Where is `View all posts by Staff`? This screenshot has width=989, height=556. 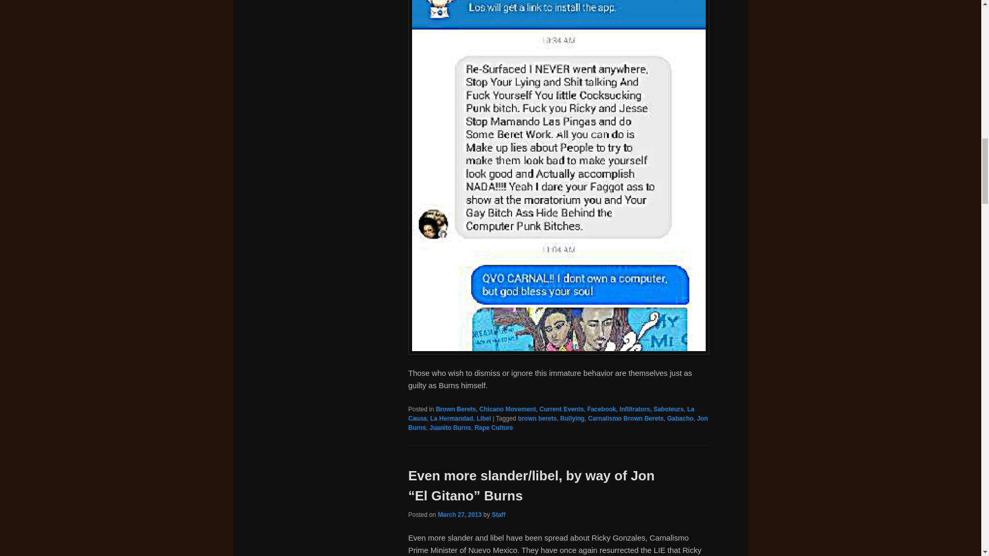
View all posts by Staff is located at coordinates (499, 514).